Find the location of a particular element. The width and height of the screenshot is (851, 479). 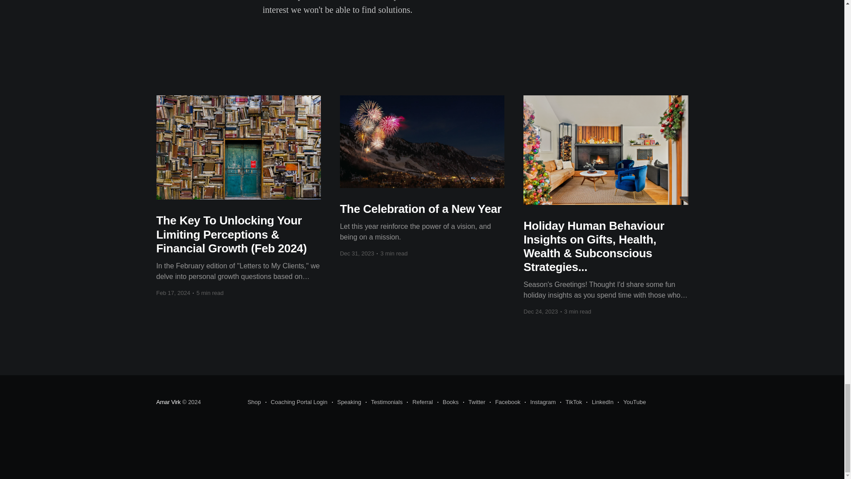

YouTube is located at coordinates (632, 402).